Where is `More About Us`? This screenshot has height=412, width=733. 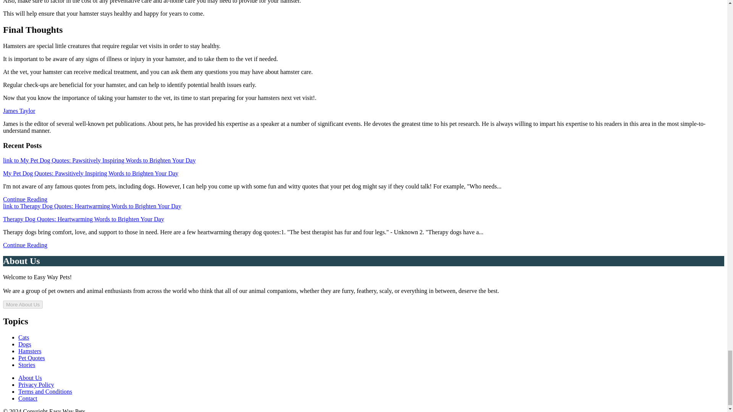
More About Us is located at coordinates (23, 304).